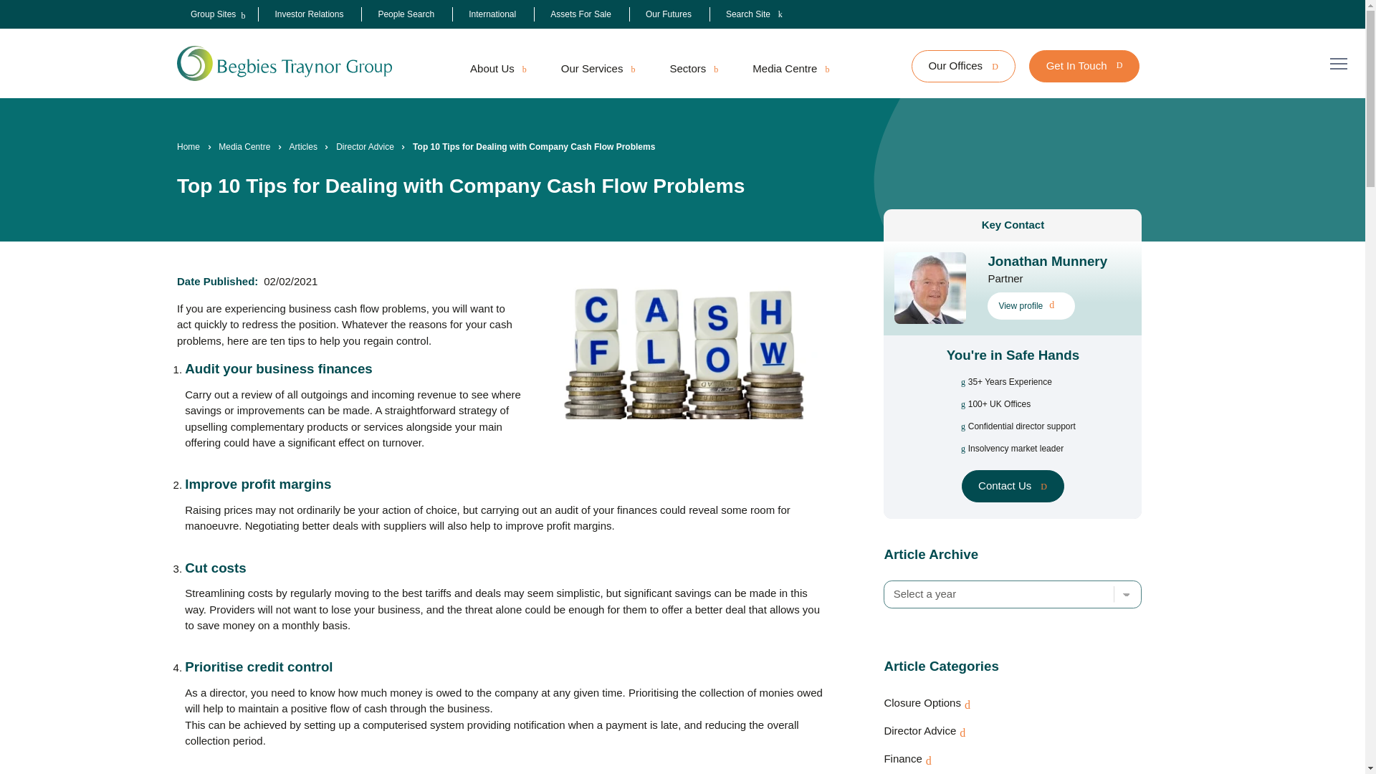  Describe the element at coordinates (303, 146) in the screenshot. I see `Go to Articles` at that location.